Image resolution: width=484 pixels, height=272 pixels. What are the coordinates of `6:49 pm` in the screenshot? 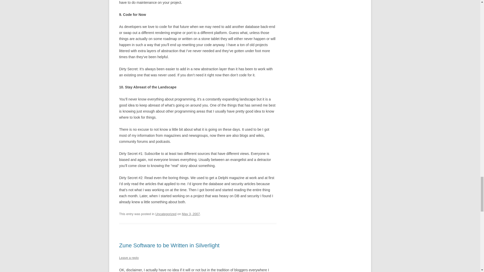 It's located at (191, 214).